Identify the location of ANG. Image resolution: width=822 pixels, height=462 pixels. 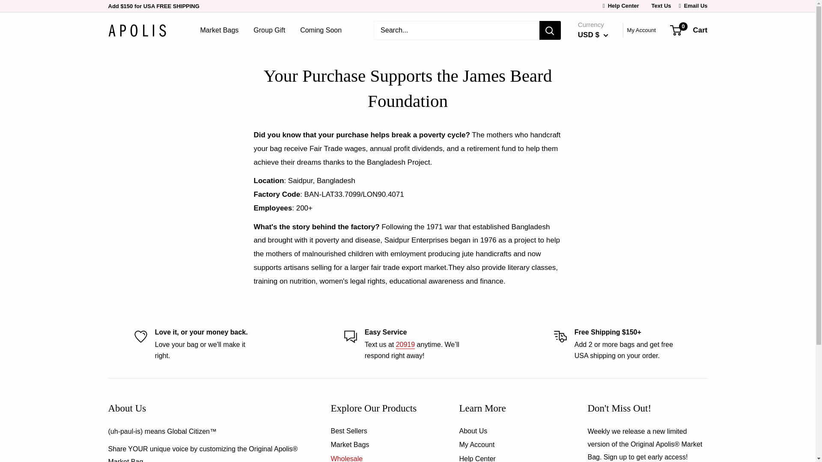
(607, 113).